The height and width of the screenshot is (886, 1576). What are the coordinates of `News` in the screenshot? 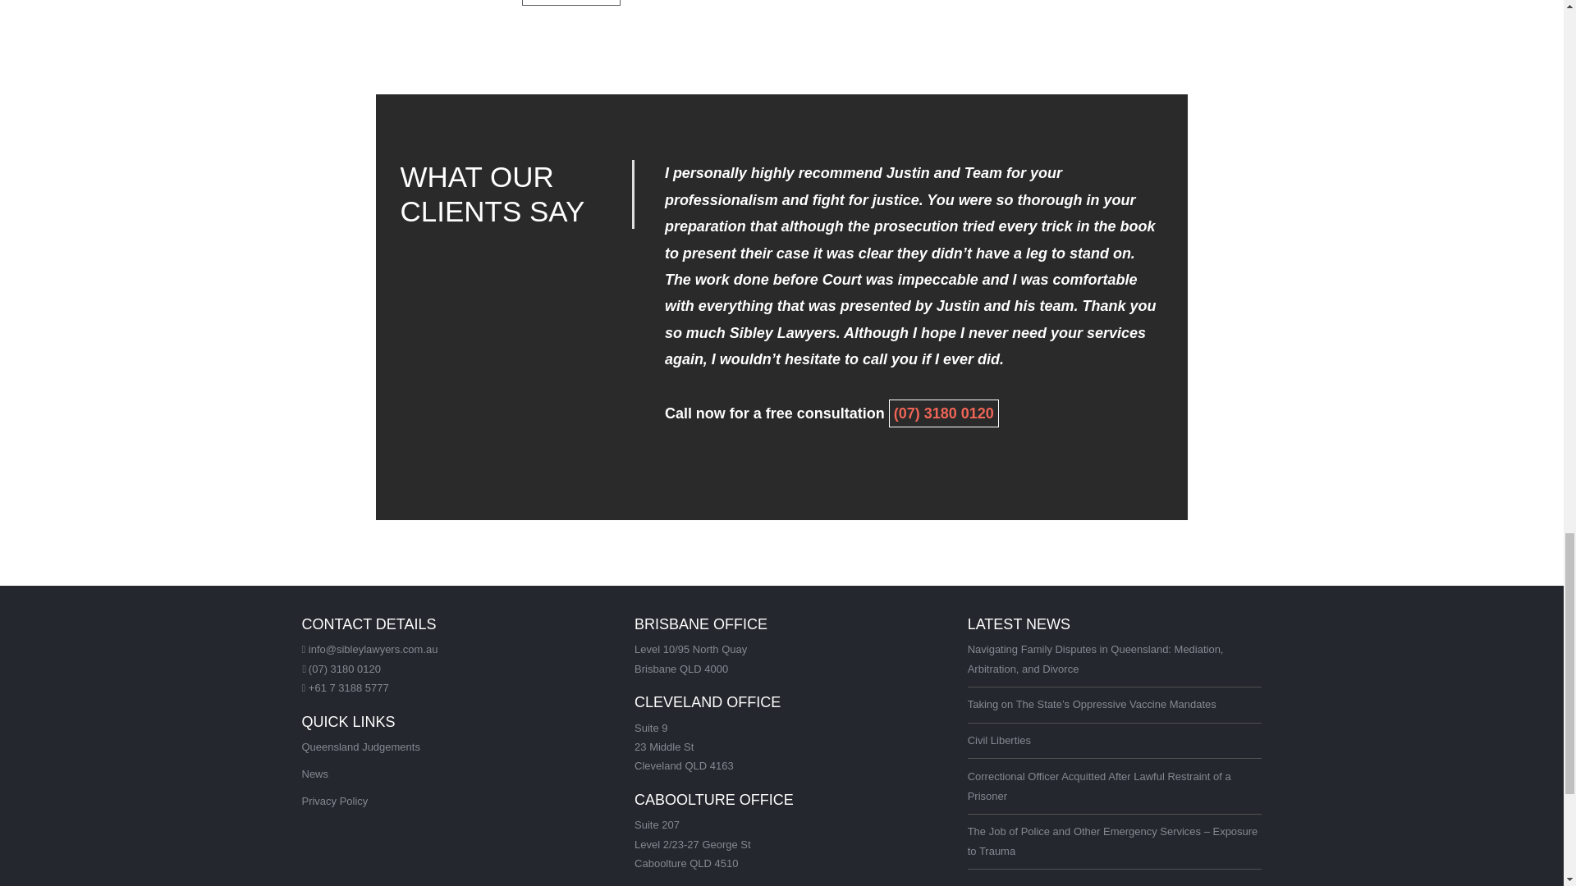 It's located at (315, 774).